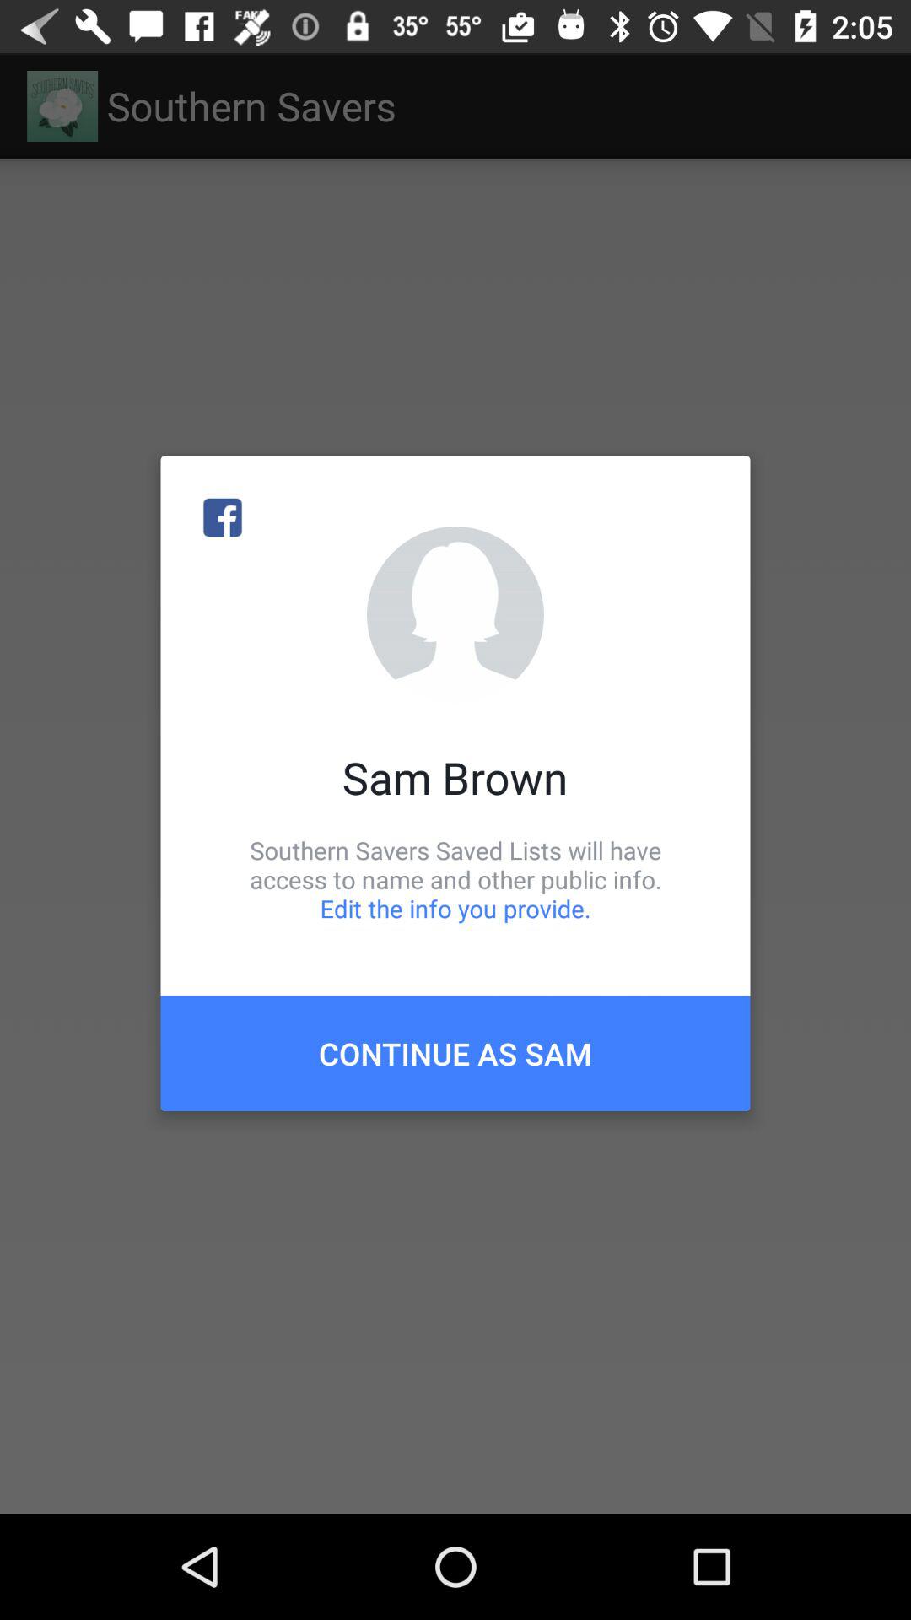  Describe the element at coordinates (455, 1053) in the screenshot. I see `click continue as sam icon` at that location.